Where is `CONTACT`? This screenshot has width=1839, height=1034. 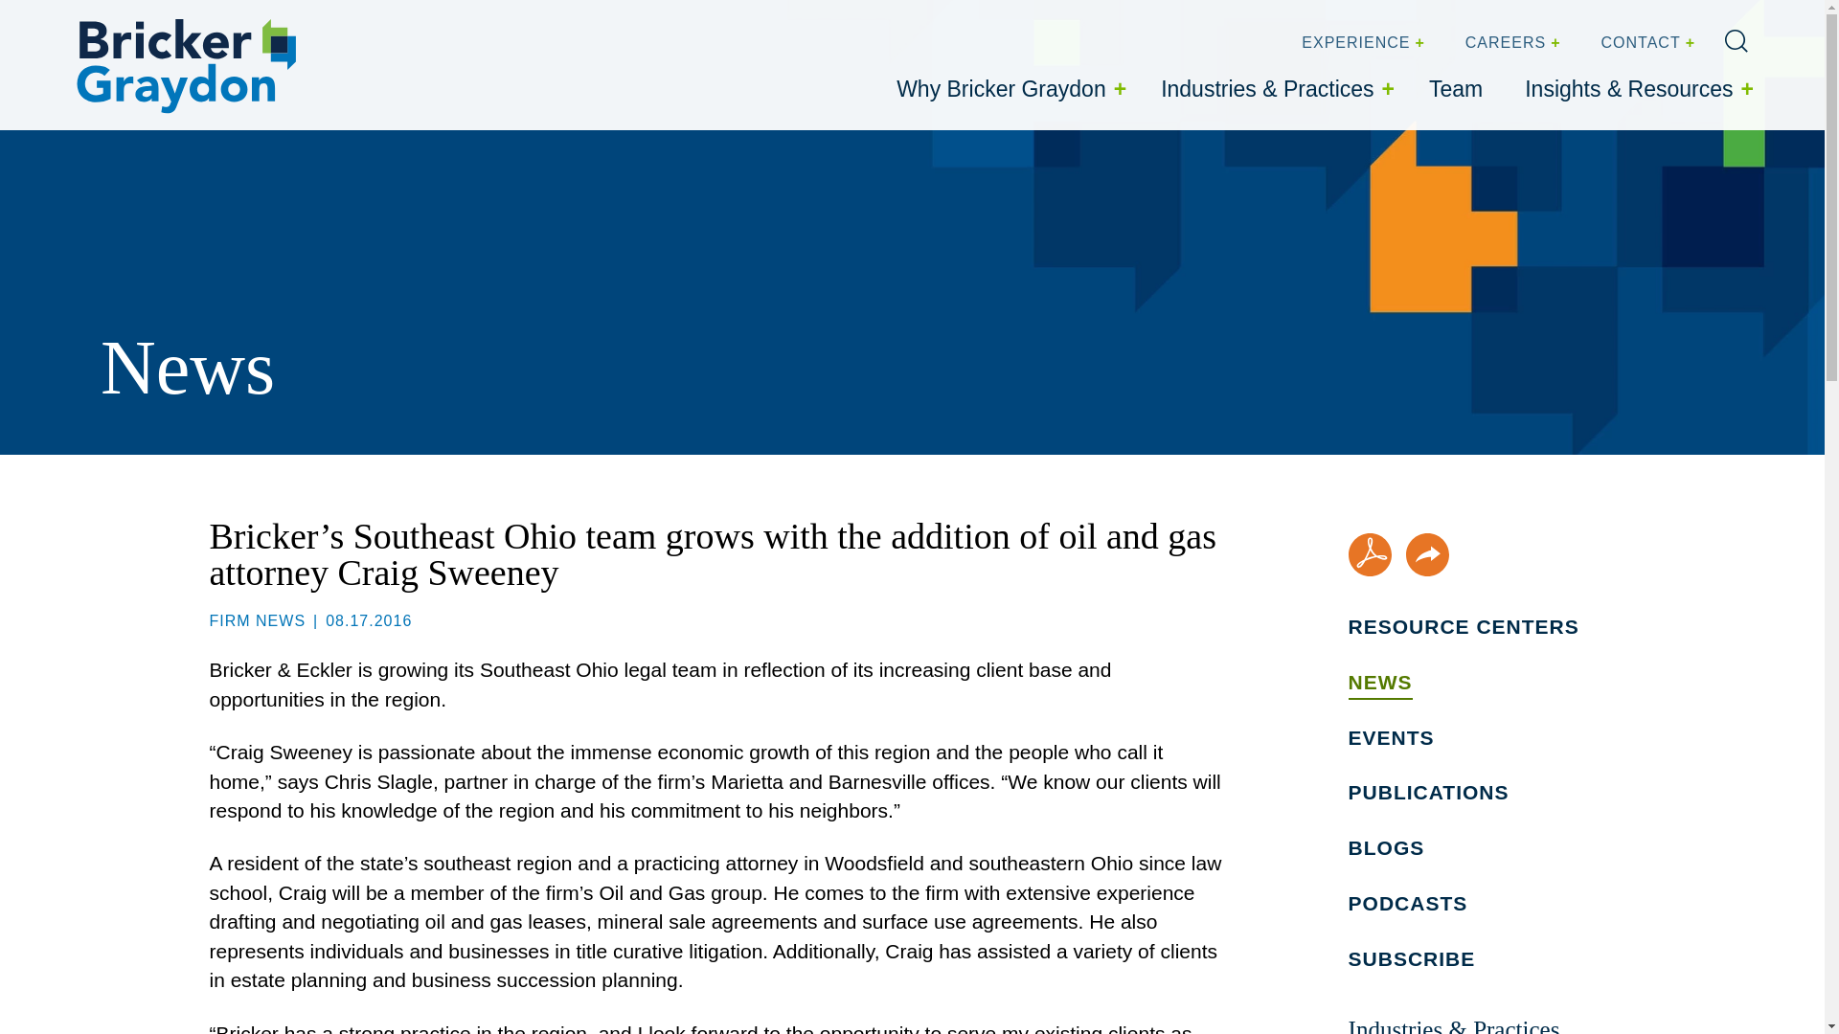 CONTACT is located at coordinates (1646, 43).